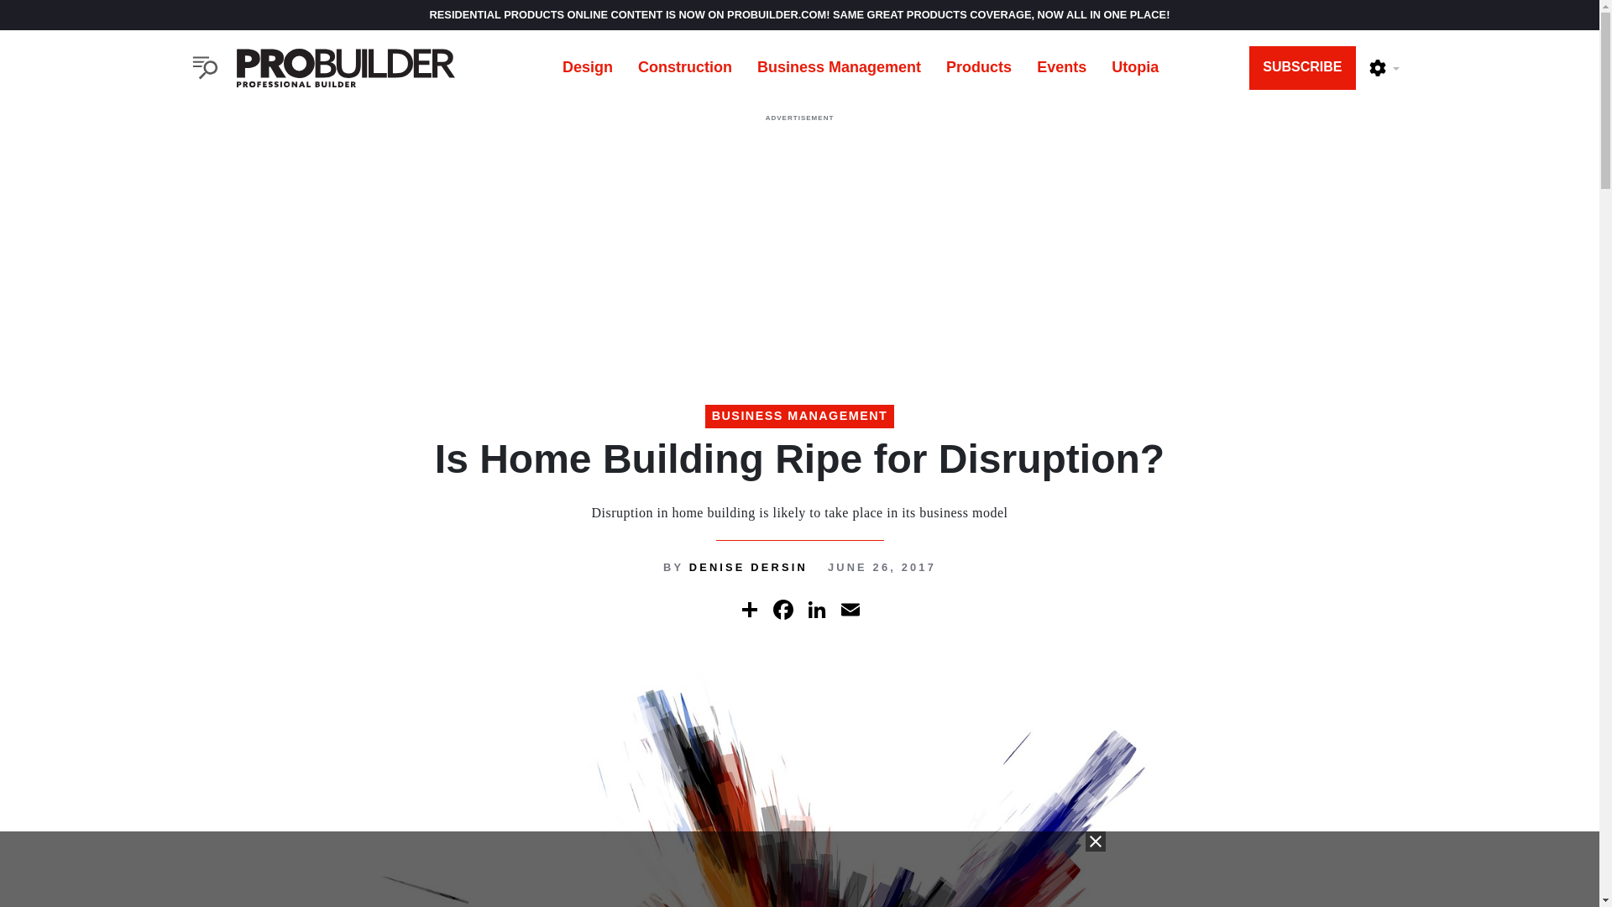  What do you see at coordinates (816, 610) in the screenshot?
I see `LinkedIn` at bounding box center [816, 610].